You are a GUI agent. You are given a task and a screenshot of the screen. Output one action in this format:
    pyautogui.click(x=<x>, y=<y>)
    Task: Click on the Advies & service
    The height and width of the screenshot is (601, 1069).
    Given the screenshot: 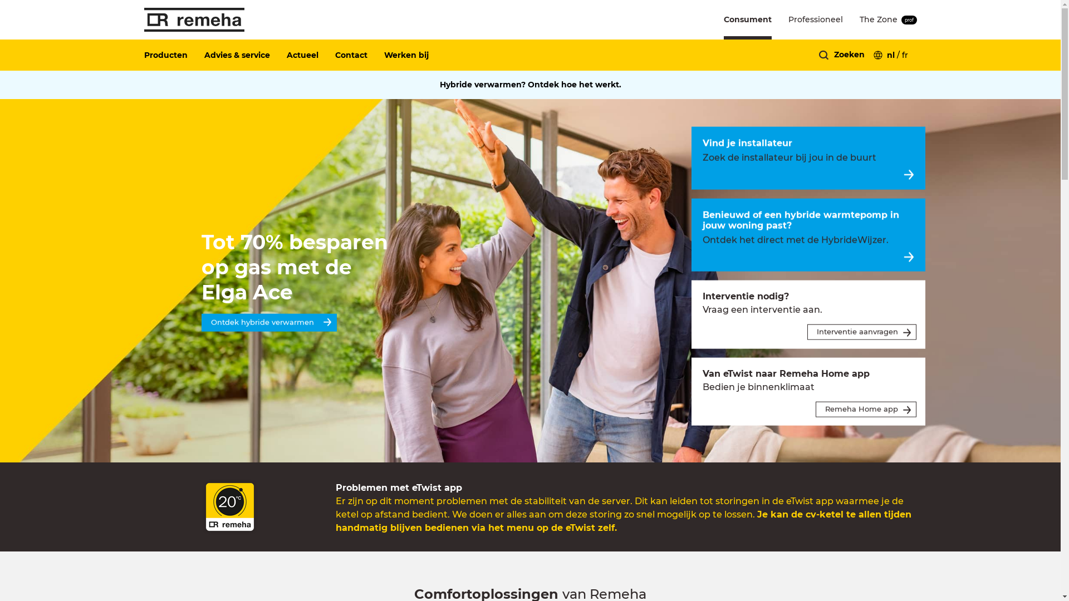 What is the action you would take?
    pyautogui.click(x=245, y=55)
    